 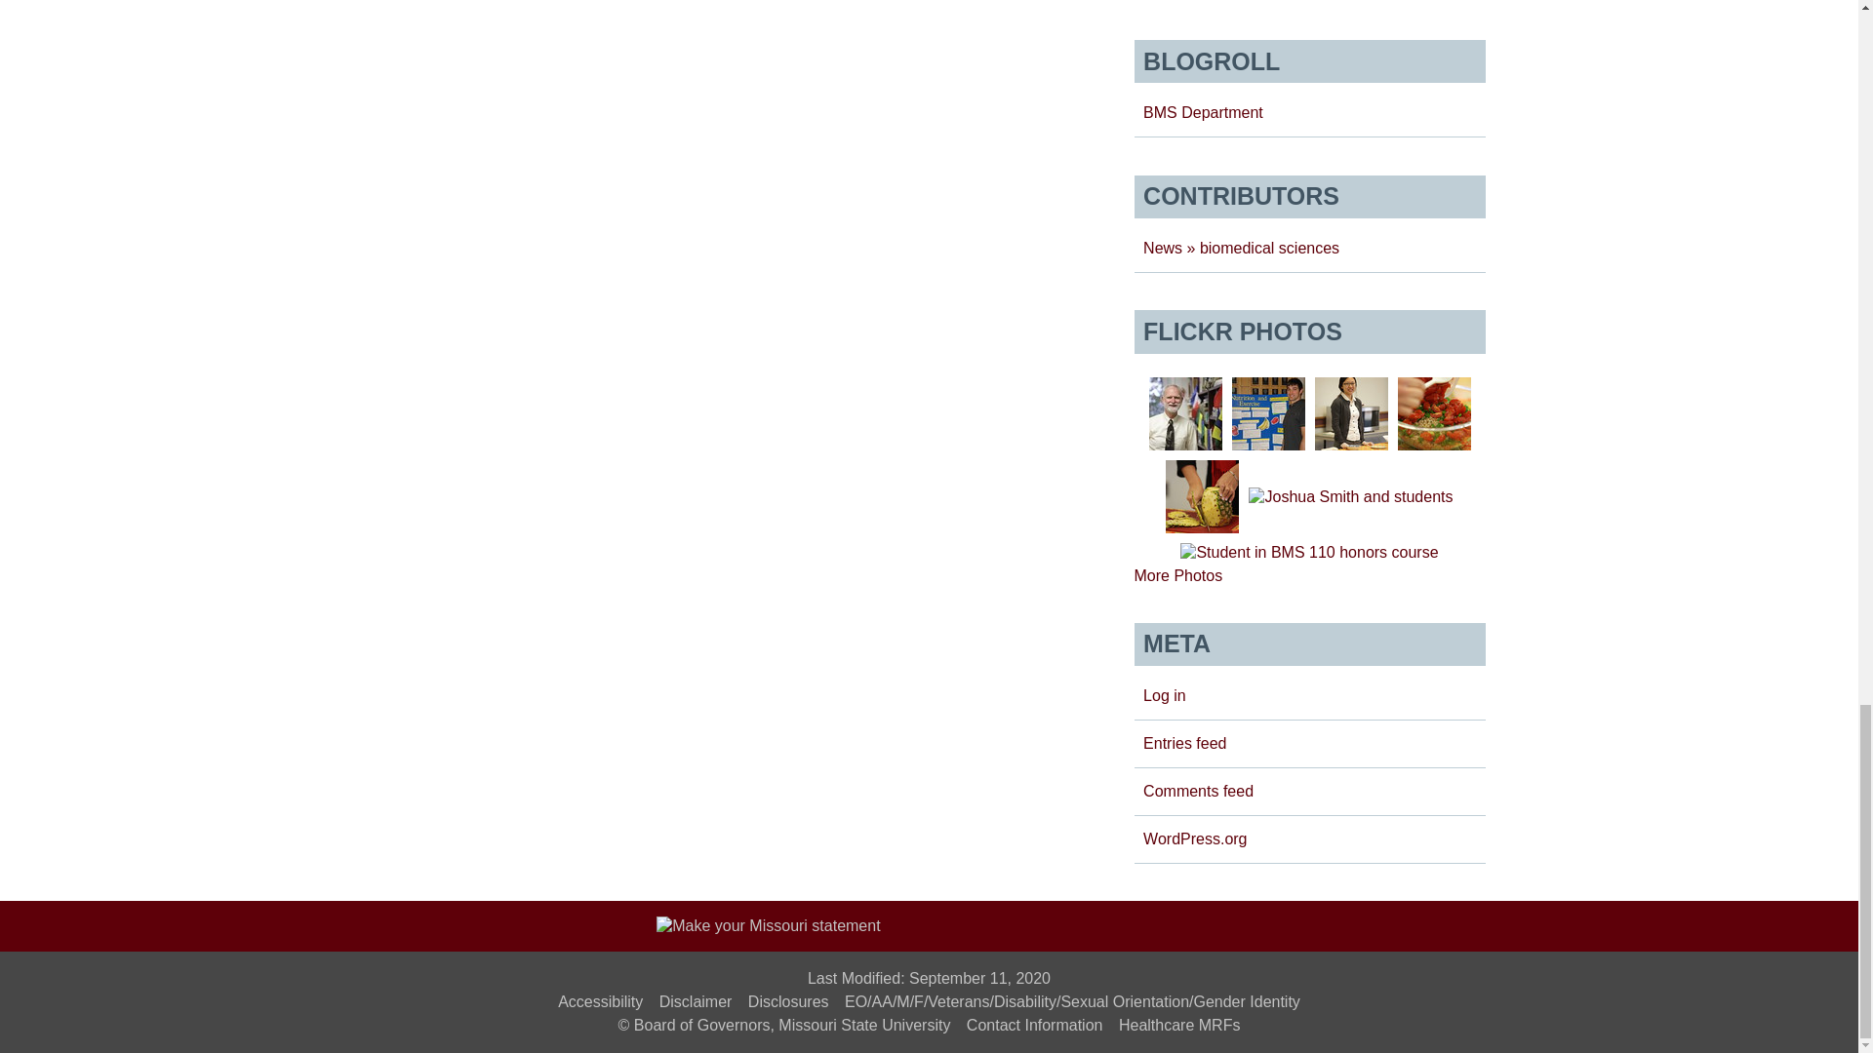 What do you see at coordinates (1202, 112) in the screenshot?
I see `Biomedical Sciences Dept Website` at bounding box center [1202, 112].